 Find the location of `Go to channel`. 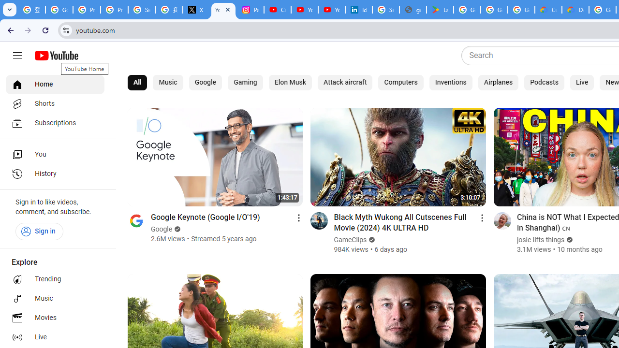

Go to channel is located at coordinates (502, 220).